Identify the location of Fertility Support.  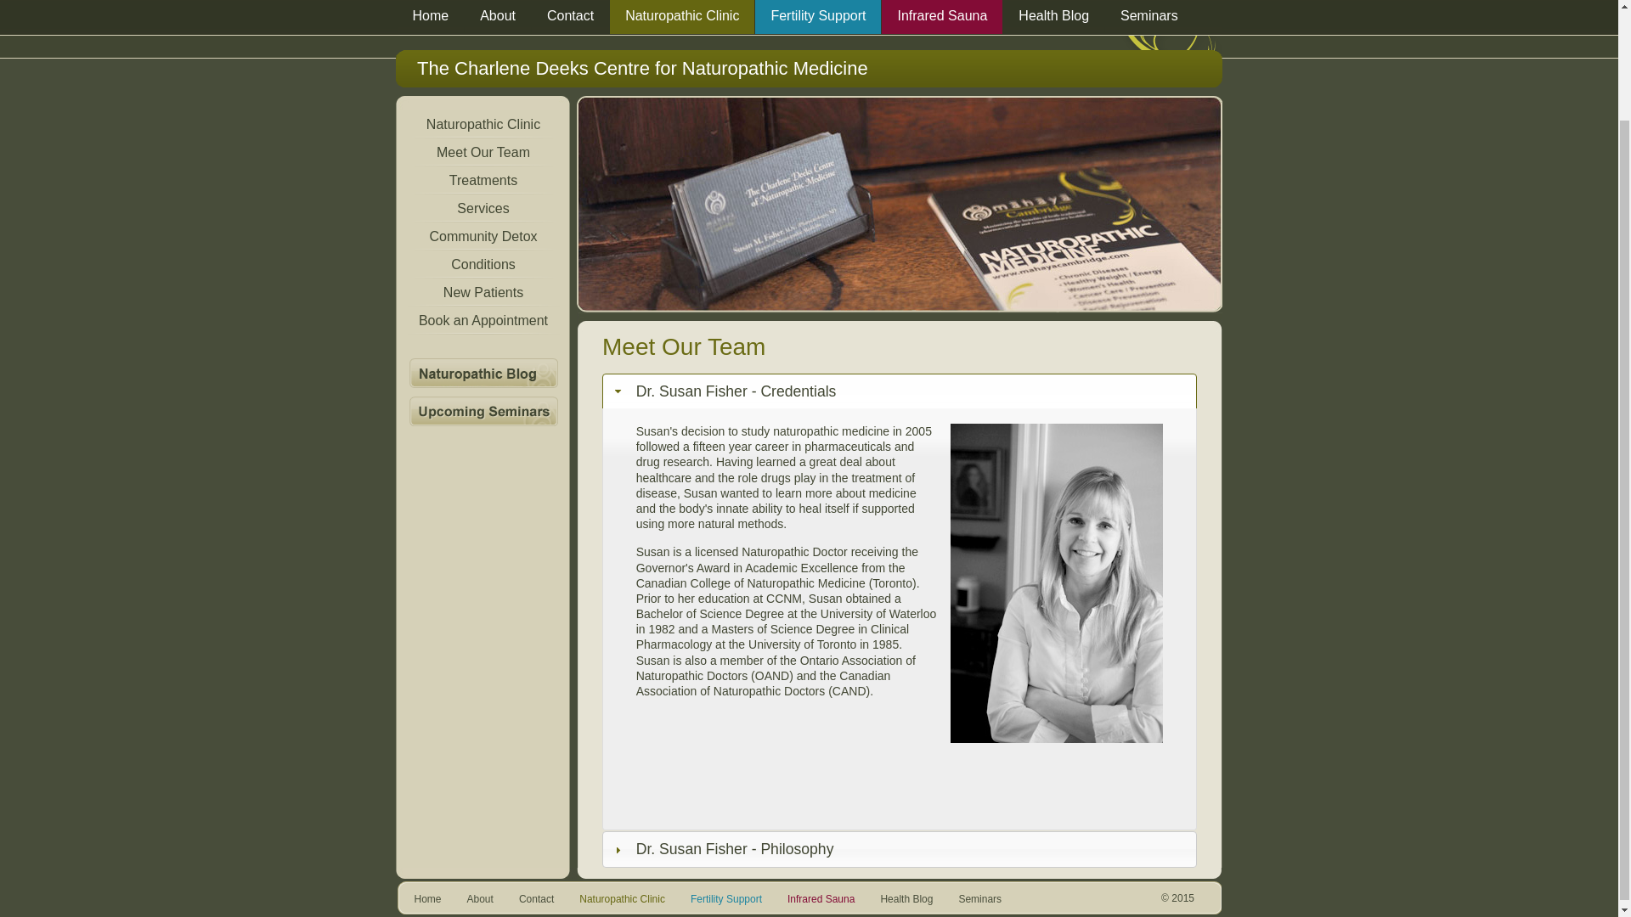
(817, 17).